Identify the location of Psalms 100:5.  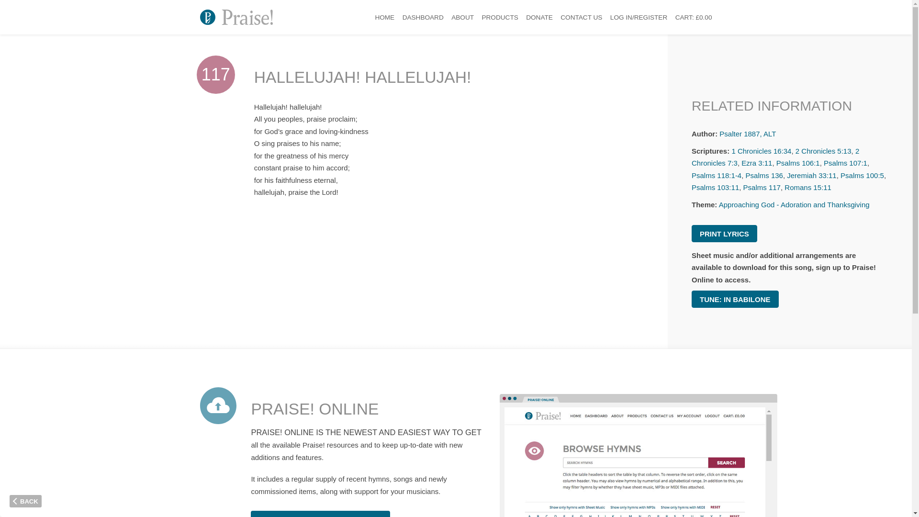
(863, 175).